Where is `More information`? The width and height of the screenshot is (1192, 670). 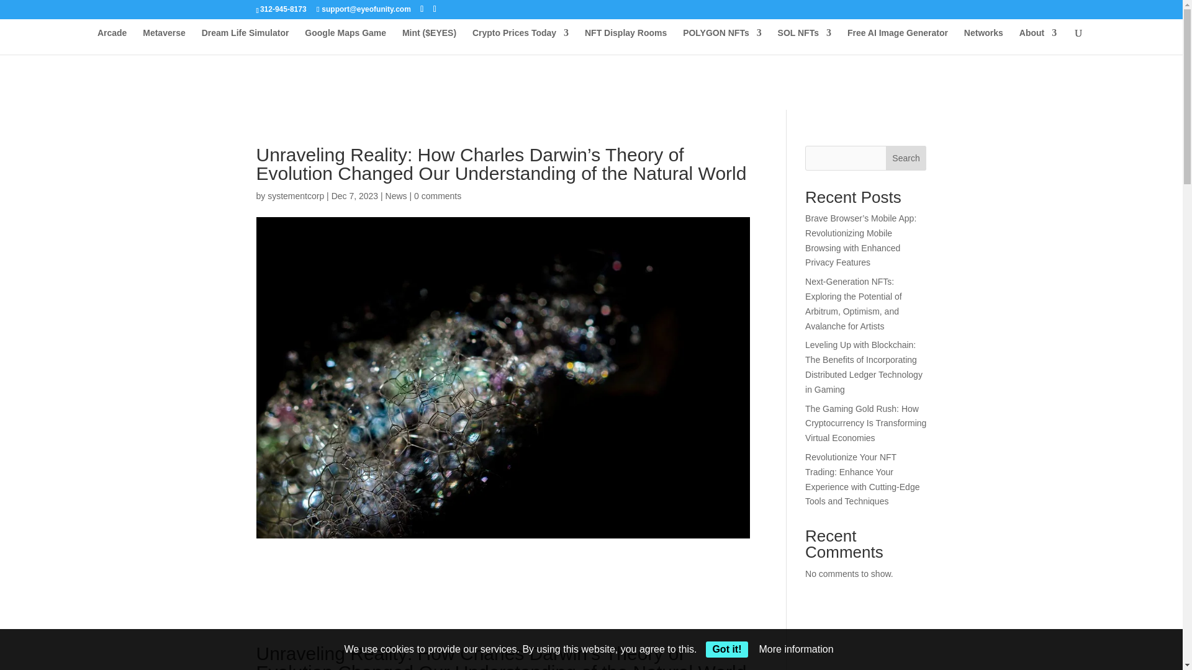
More information is located at coordinates (796, 649).